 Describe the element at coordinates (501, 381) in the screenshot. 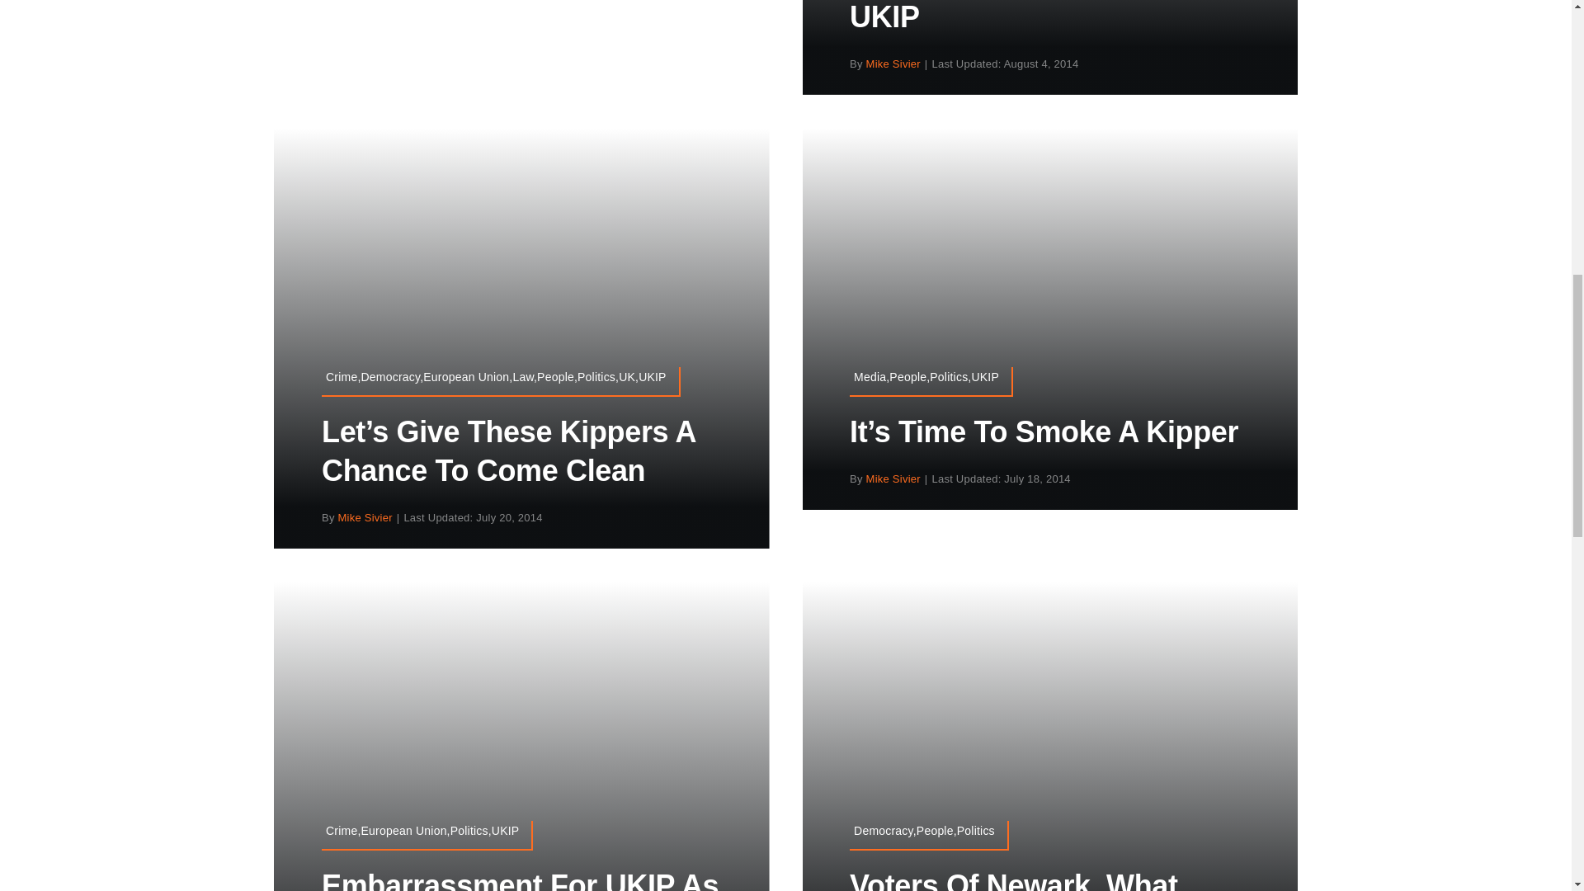

I see `Crime,Democracy,European Union,Law,People,Politics,UK,UKIP` at that location.